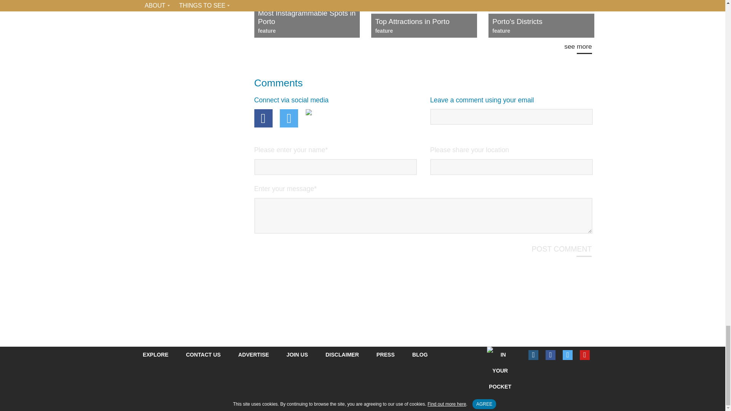  Describe the element at coordinates (561, 253) in the screenshot. I see `POST COMMENT` at that location.